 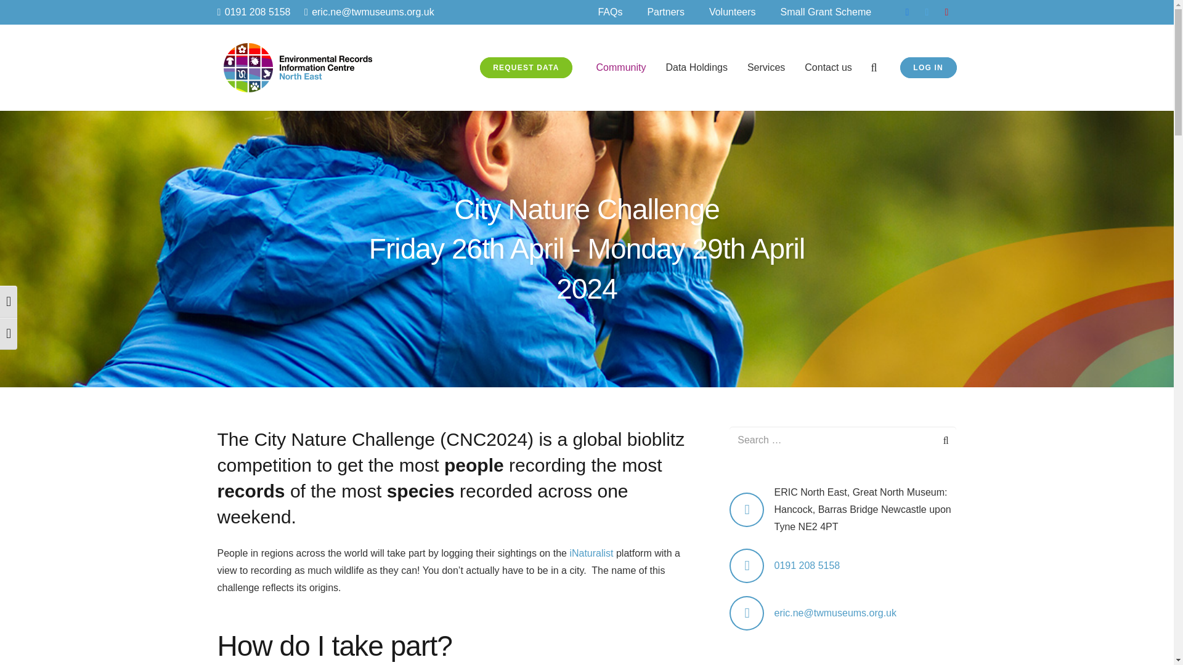 I want to click on Volunteers, so click(x=732, y=12).